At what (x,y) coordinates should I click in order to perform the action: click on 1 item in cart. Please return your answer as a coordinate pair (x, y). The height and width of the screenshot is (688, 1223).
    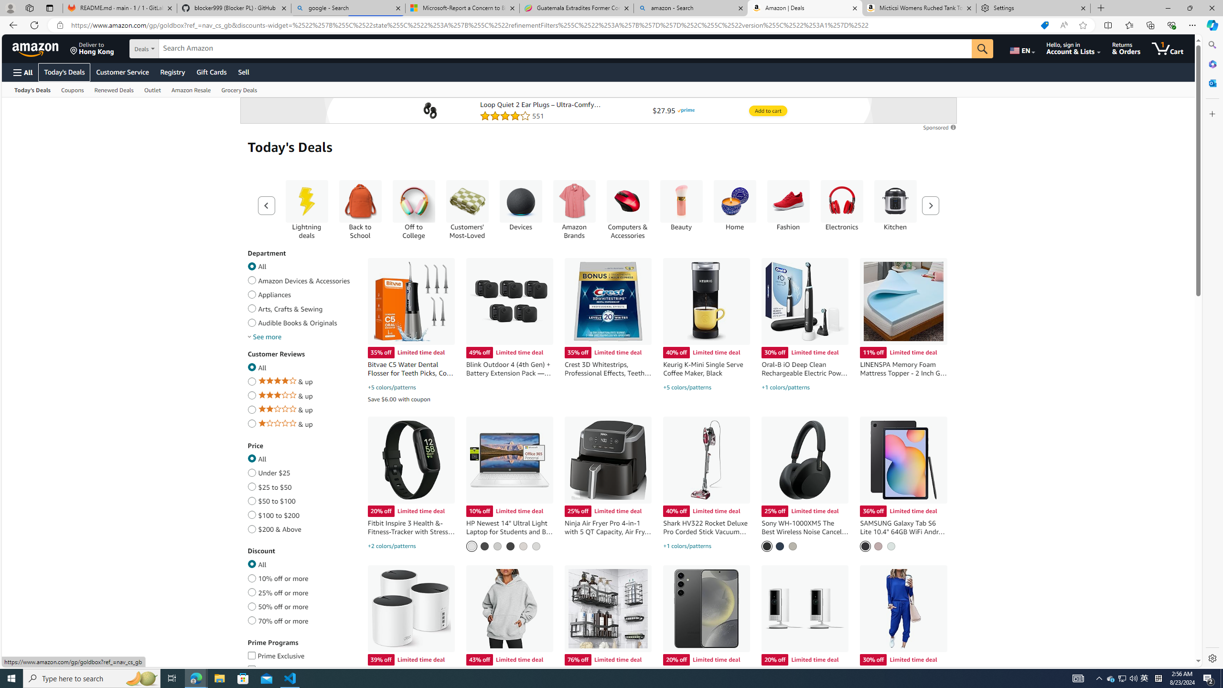
    Looking at the image, I should click on (1167, 48).